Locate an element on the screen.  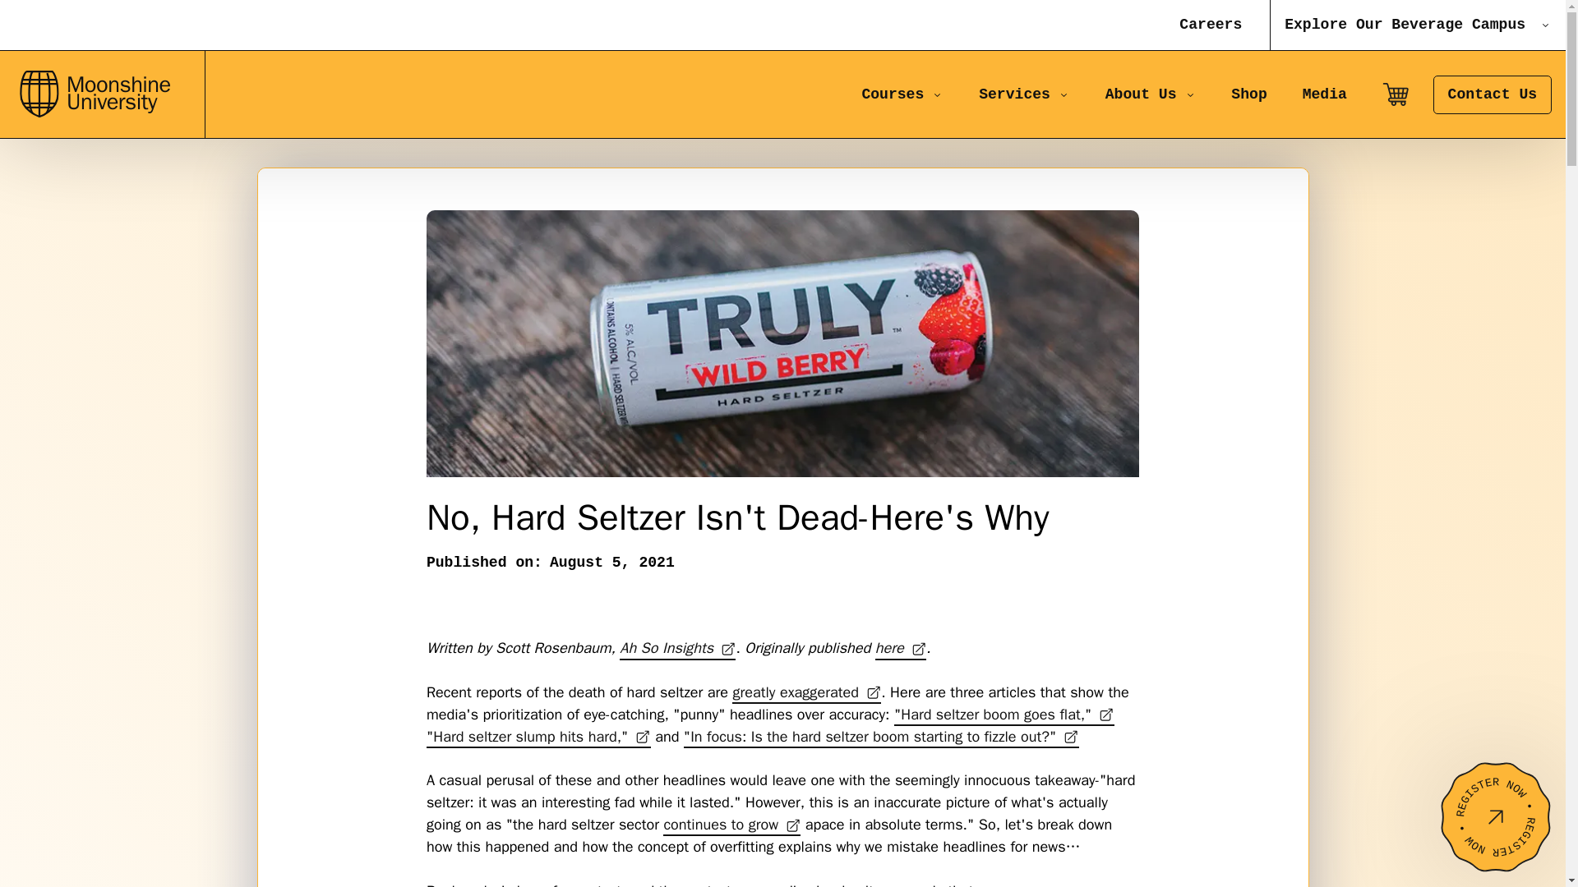
Ah So Insights is located at coordinates (901, 649).